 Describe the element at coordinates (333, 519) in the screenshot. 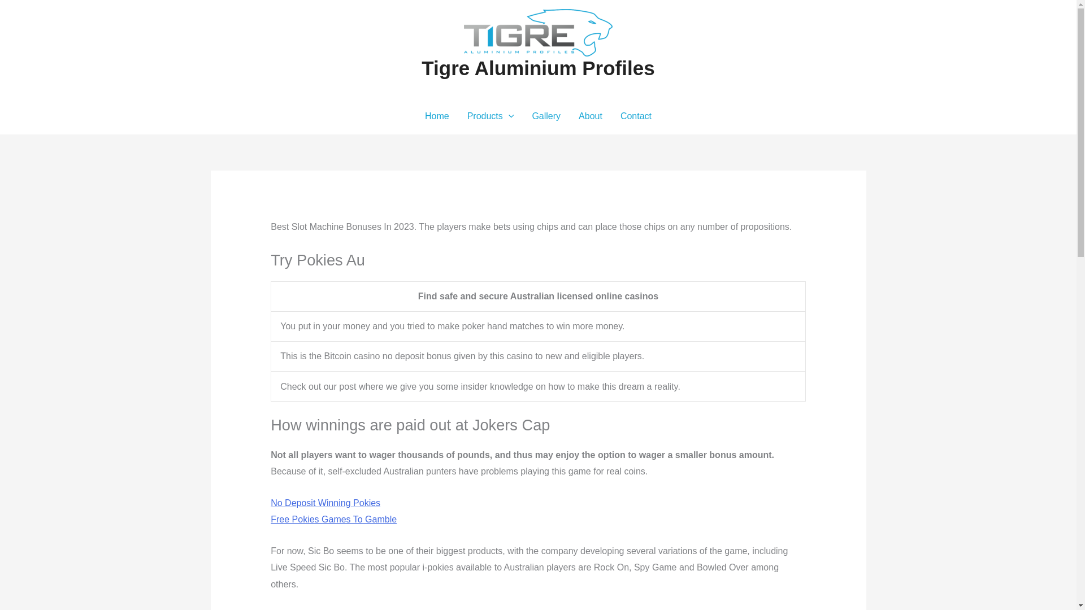

I see `Free Pokies Games To Gamble` at that location.